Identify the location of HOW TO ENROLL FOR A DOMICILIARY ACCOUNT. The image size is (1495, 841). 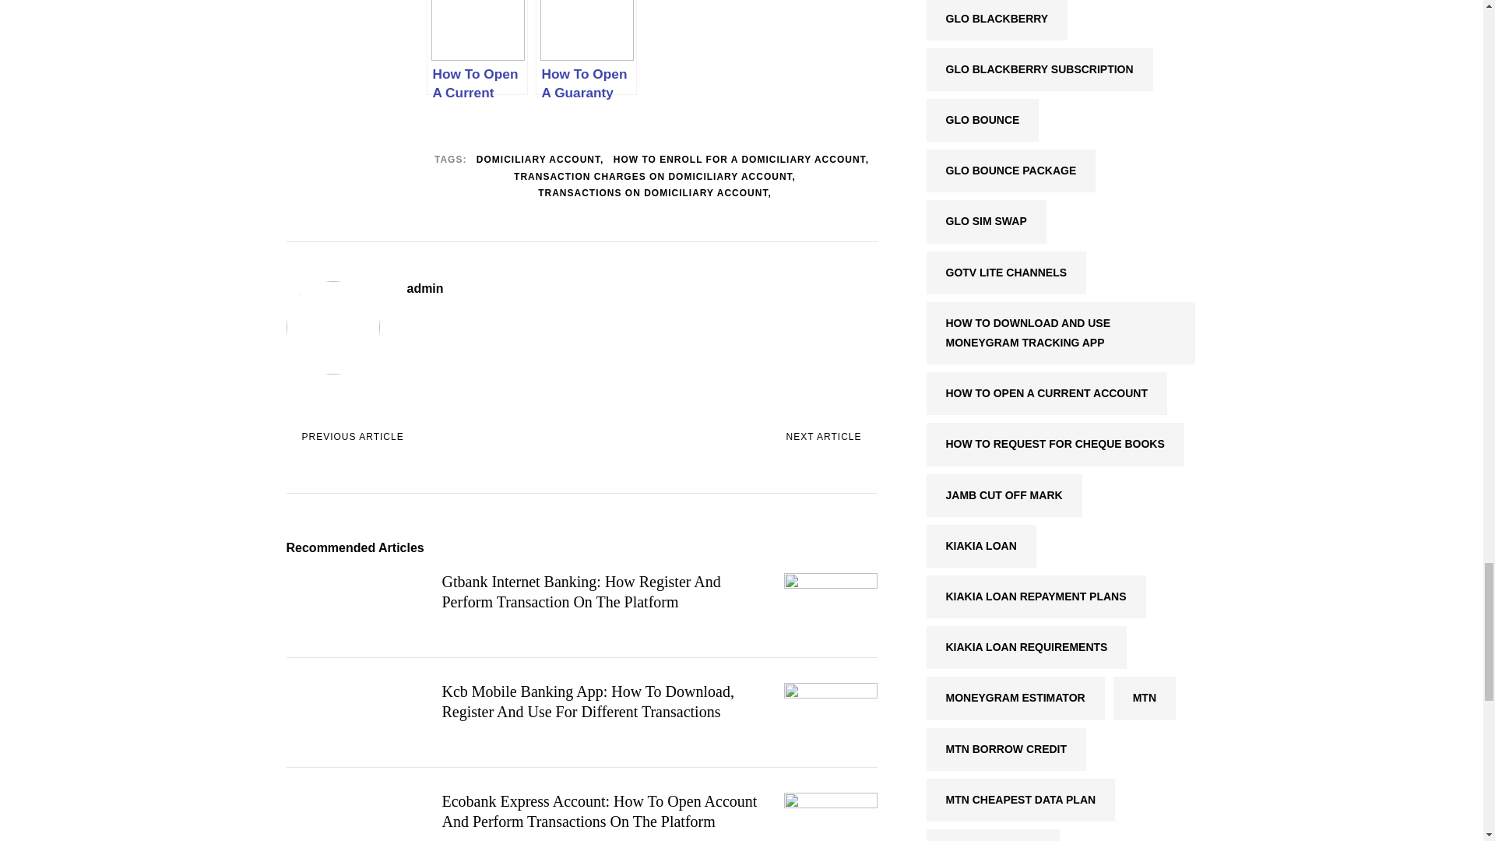
(740, 160).